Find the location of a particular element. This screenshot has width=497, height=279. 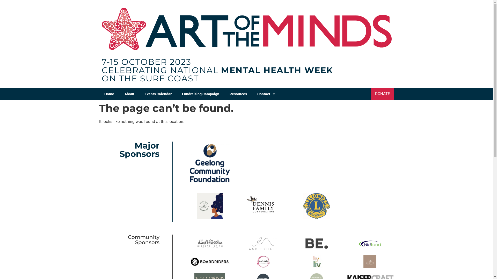

Contact is located at coordinates (266, 94).